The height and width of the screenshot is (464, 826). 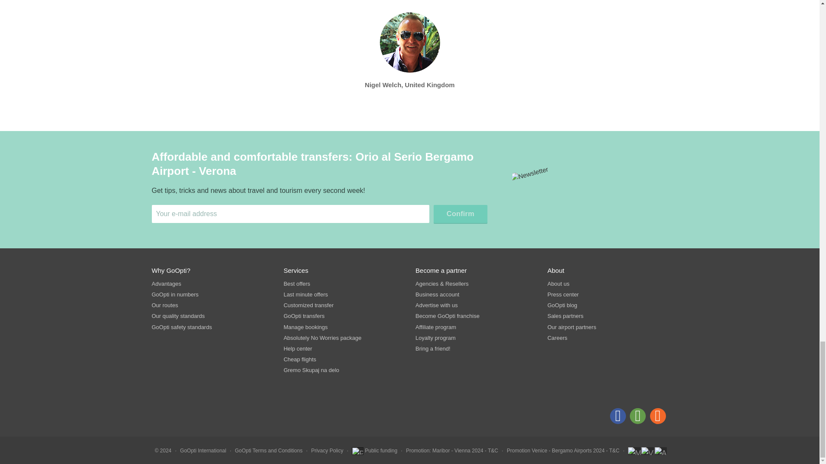 I want to click on Visa, so click(x=648, y=451).